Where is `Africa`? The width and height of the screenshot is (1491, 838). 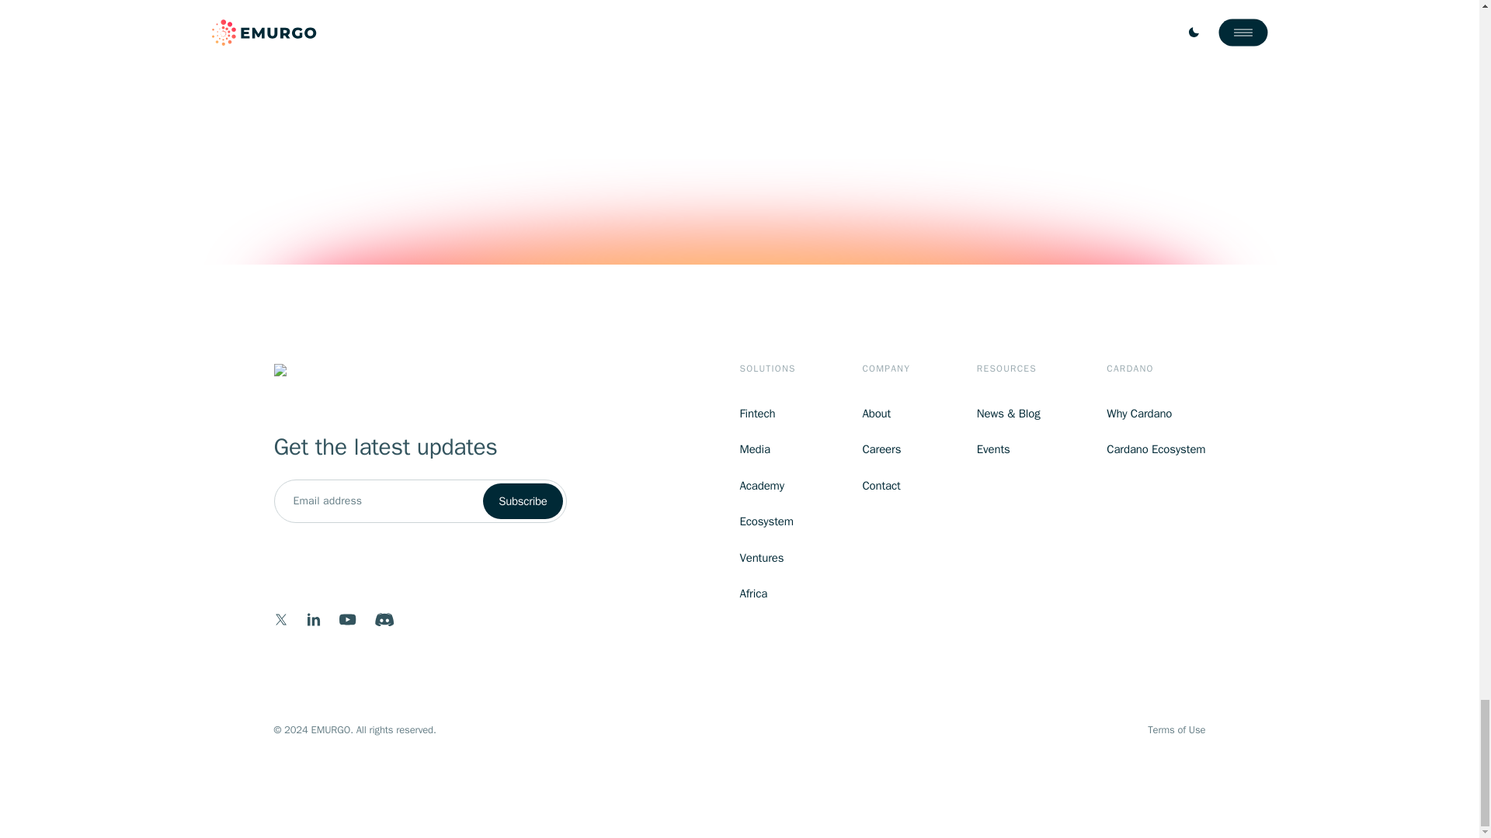 Africa is located at coordinates (767, 593).